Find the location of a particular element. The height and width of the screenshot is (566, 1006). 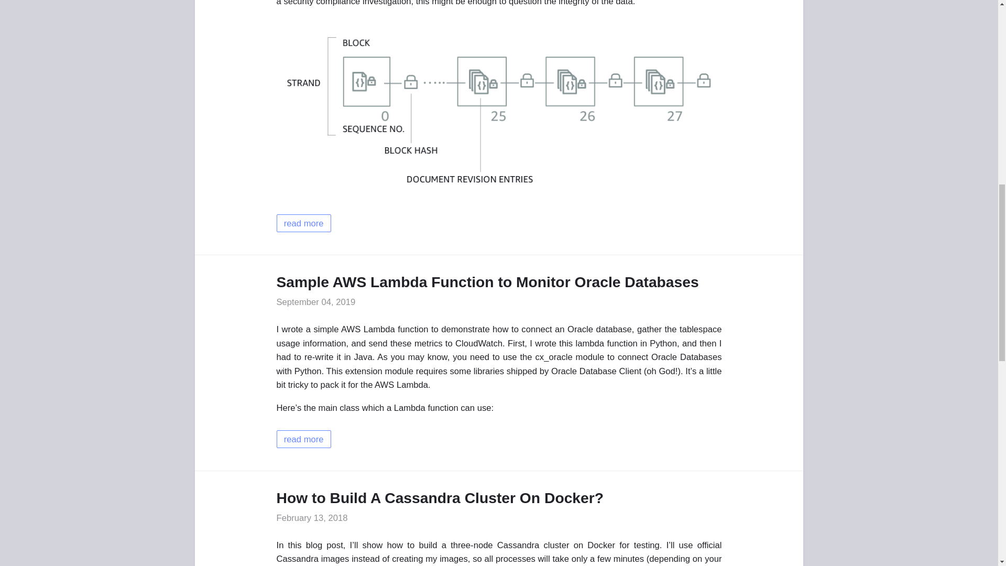

read more is located at coordinates (304, 223).